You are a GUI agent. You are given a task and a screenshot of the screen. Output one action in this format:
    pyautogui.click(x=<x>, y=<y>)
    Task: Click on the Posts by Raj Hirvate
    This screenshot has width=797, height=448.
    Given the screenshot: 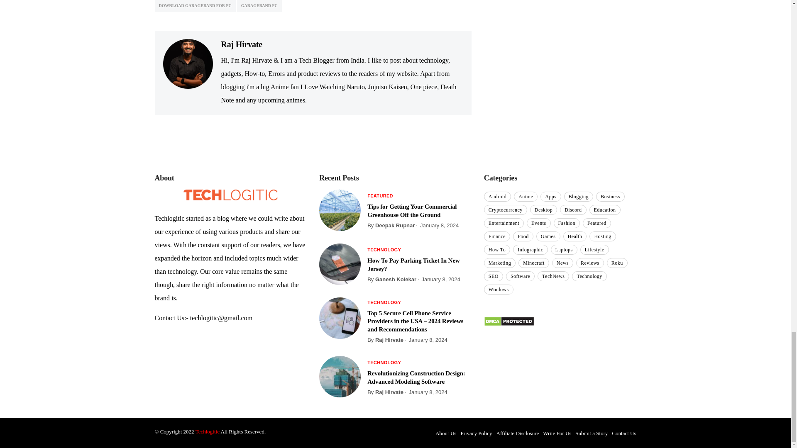 What is the action you would take?
    pyautogui.click(x=389, y=340)
    